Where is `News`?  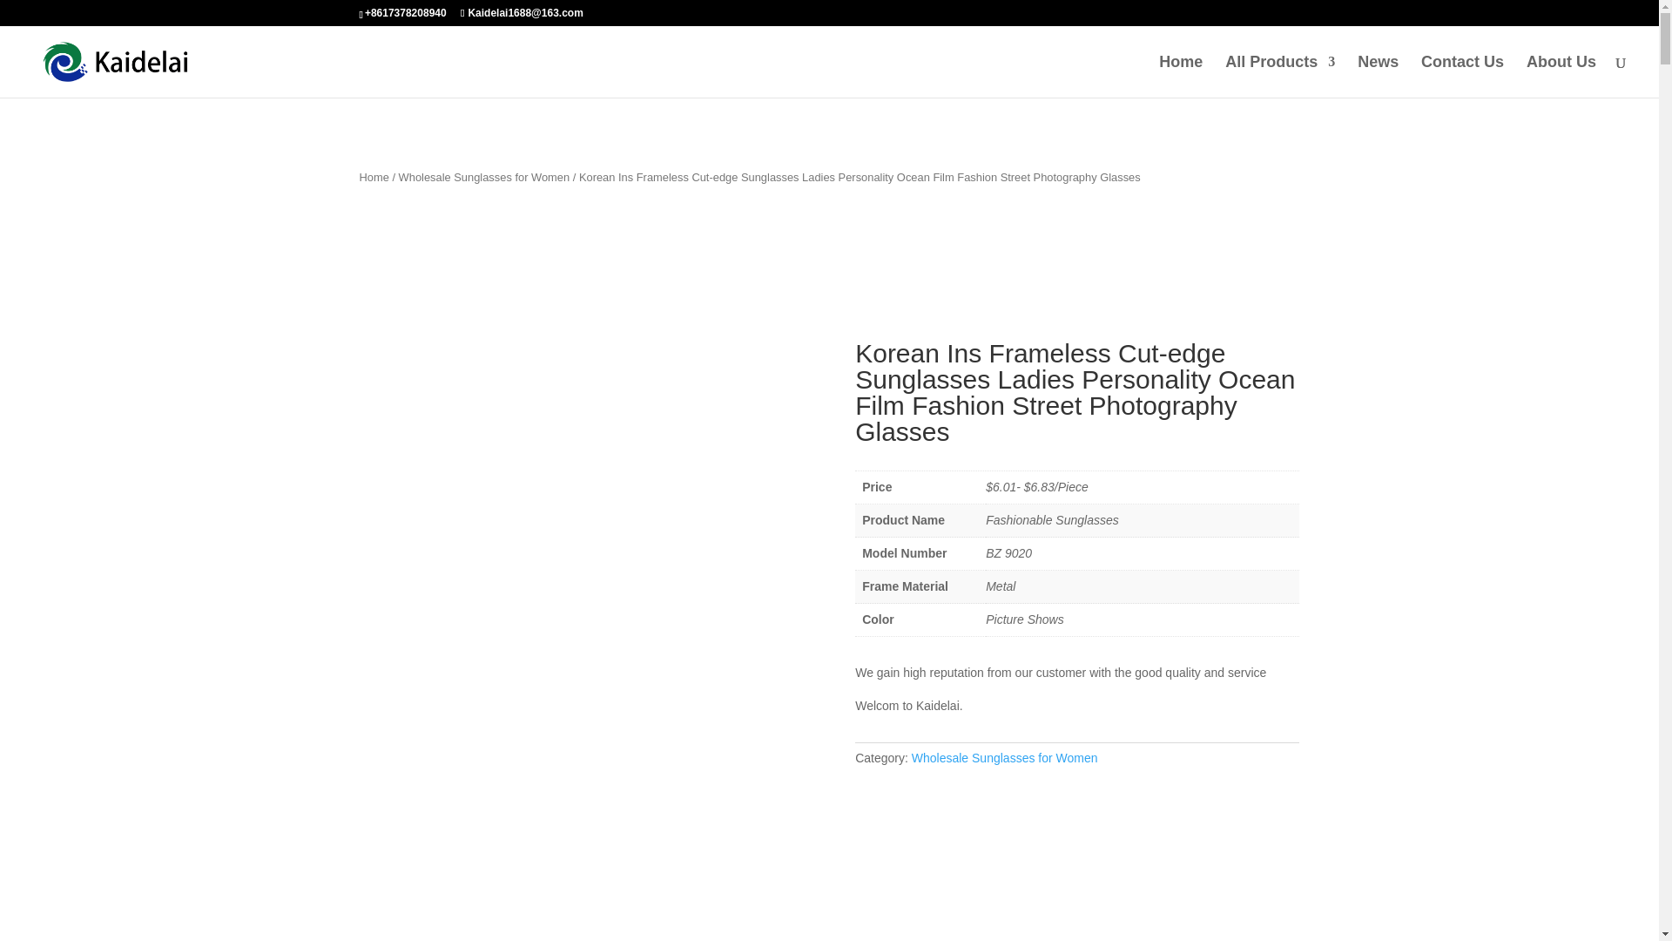 News is located at coordinates (1378, 77).